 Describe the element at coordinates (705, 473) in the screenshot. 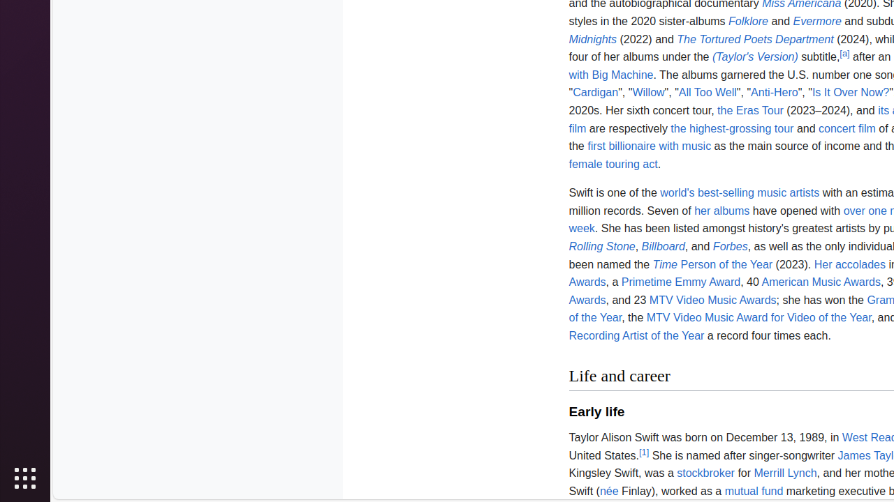

I see `stockbroker` at that location.